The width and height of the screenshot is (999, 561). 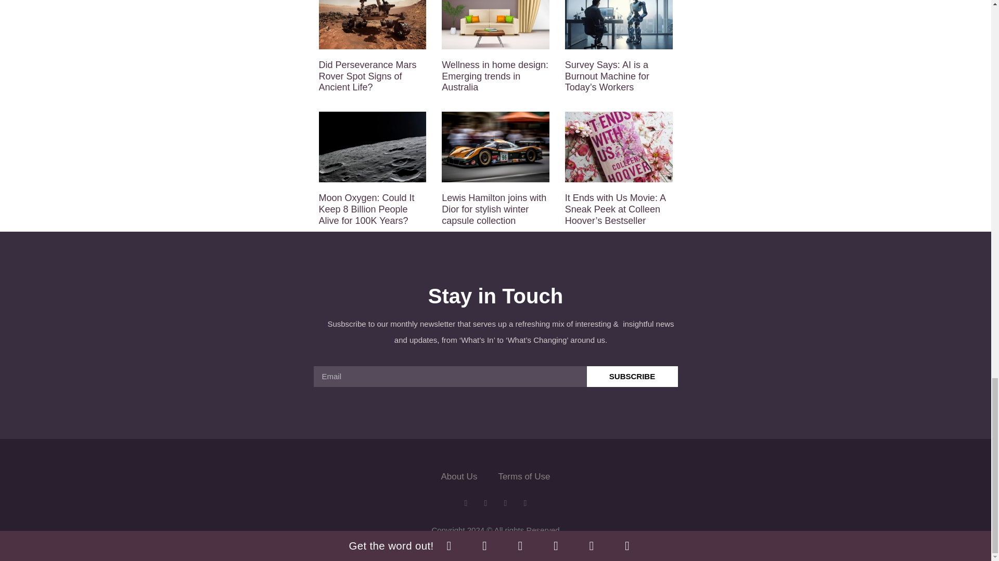 What do you see at coordinates (367, 76) in the screenshot?
I see `Did Perseverance Mars Rover Spot Signs of Ancient Life?` at bounding box center [367, 76].